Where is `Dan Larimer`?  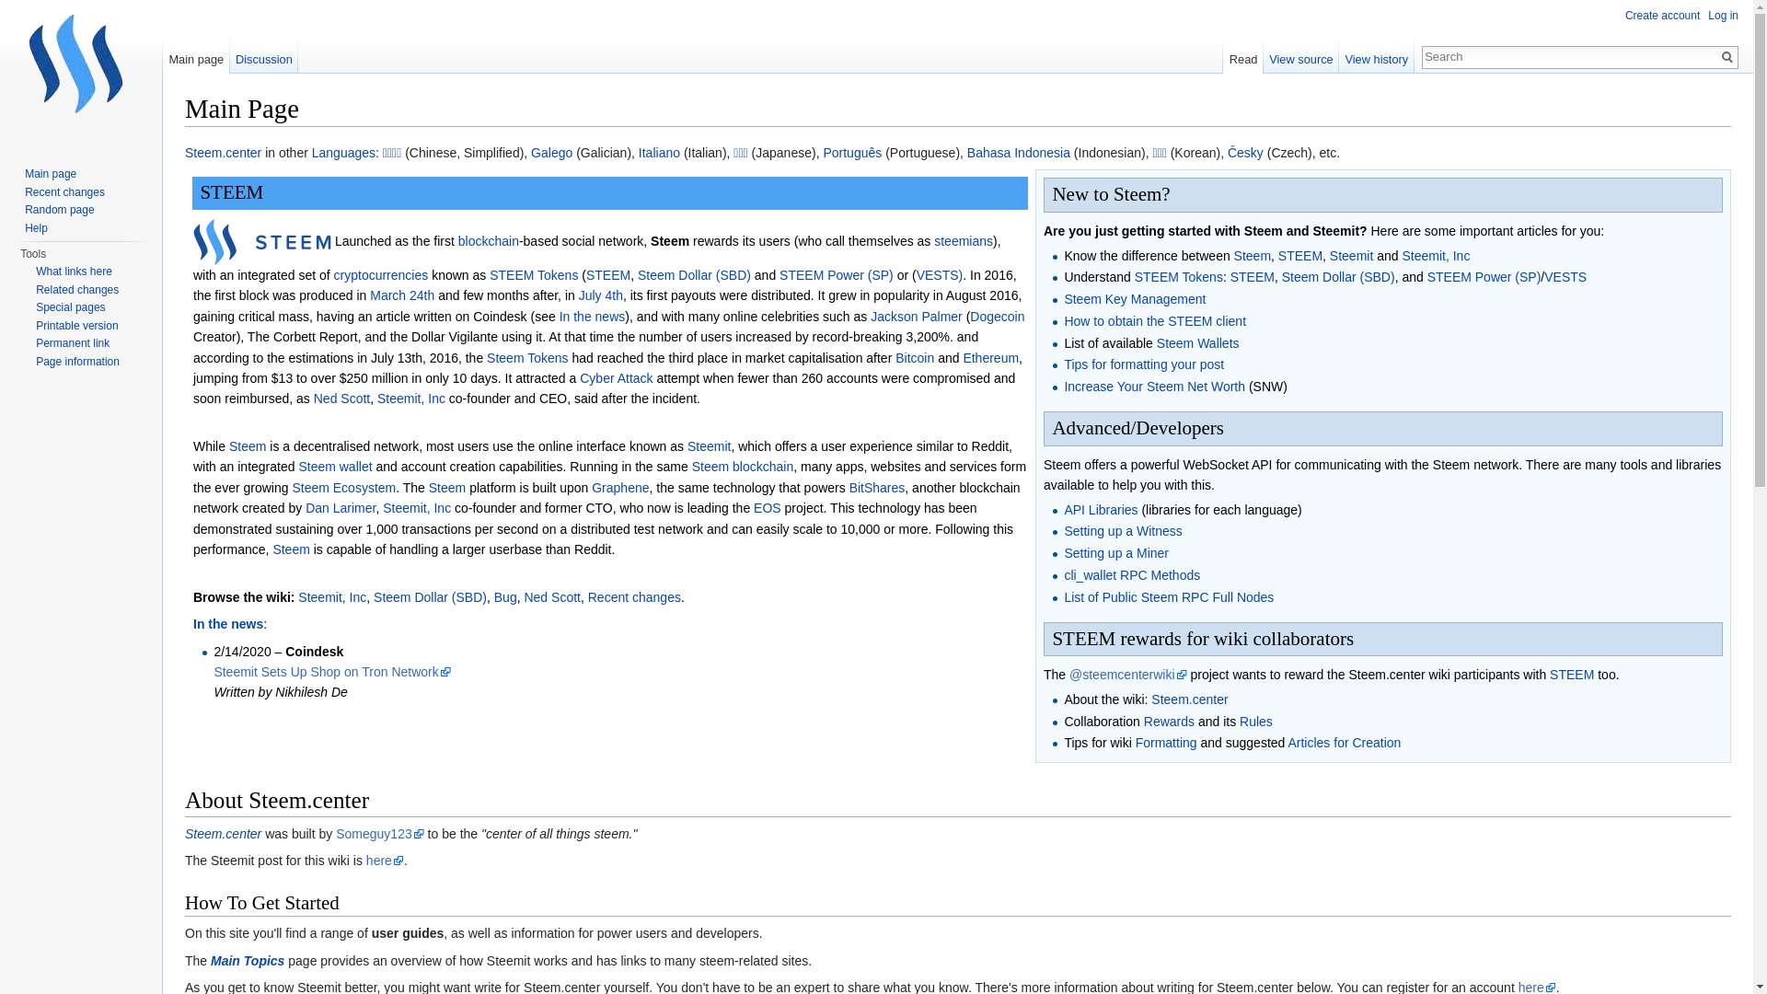 Dan Larimer is located at coordinates (341, 508).